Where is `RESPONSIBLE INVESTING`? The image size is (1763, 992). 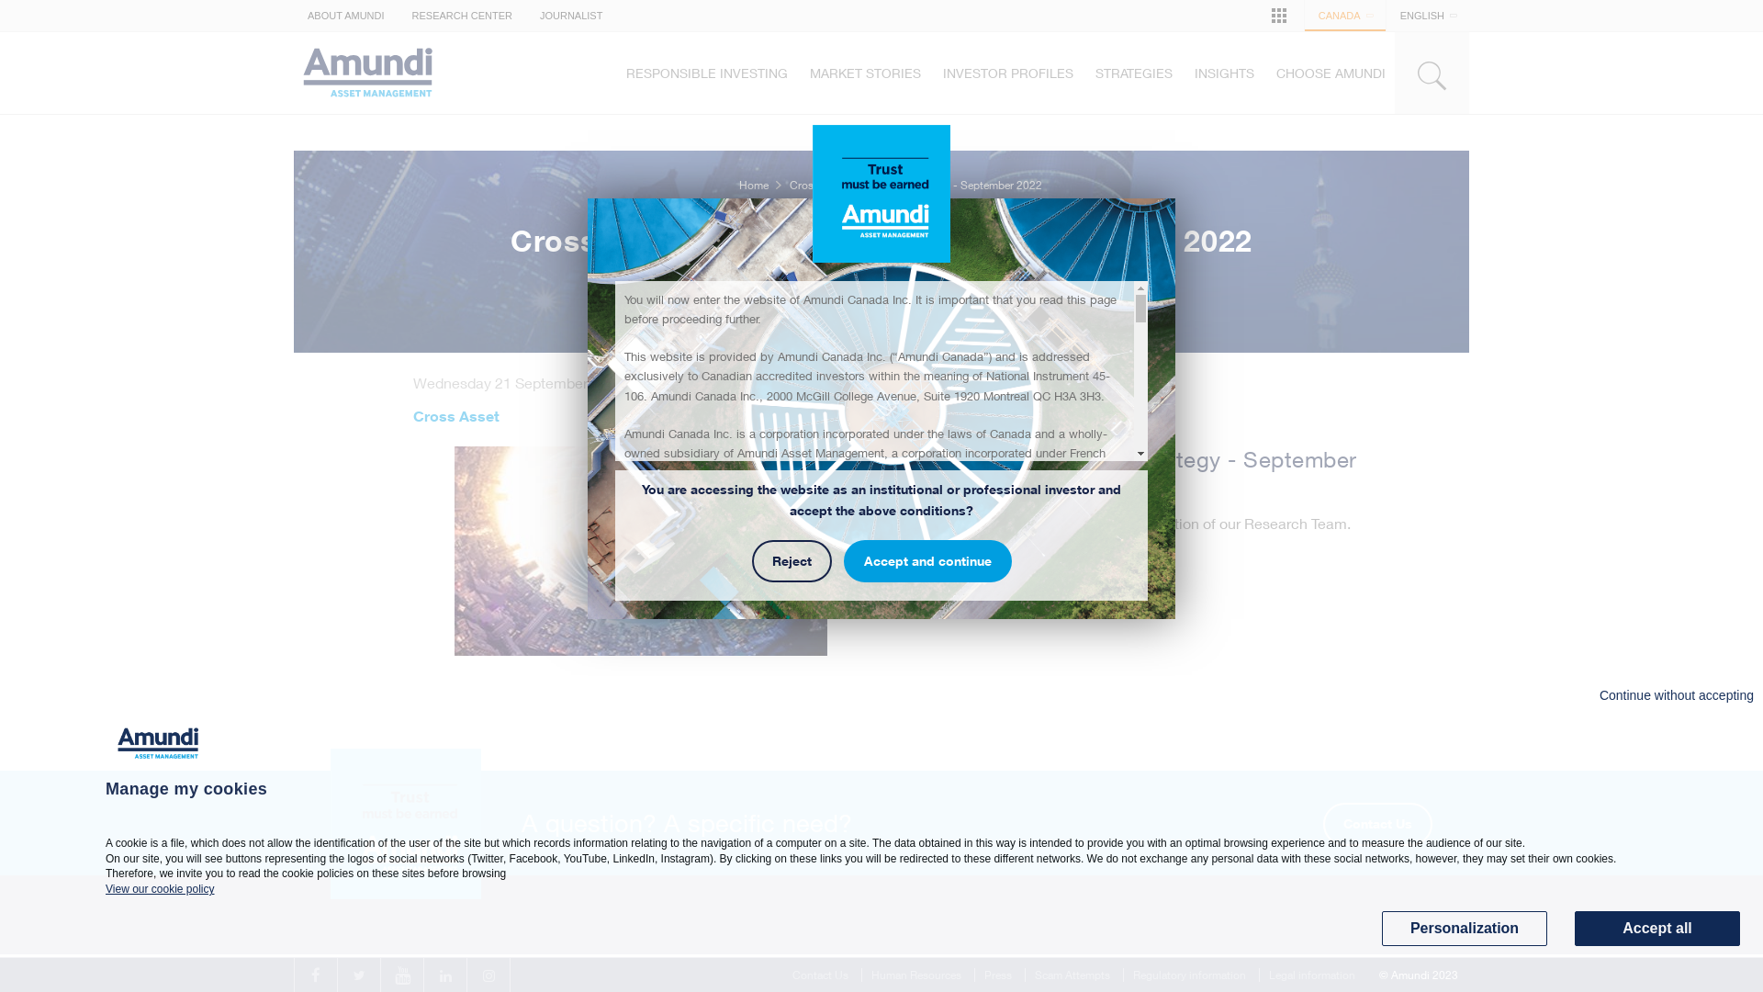
RESPONSIBLE INVESTING is located at coordinates (707, 73).